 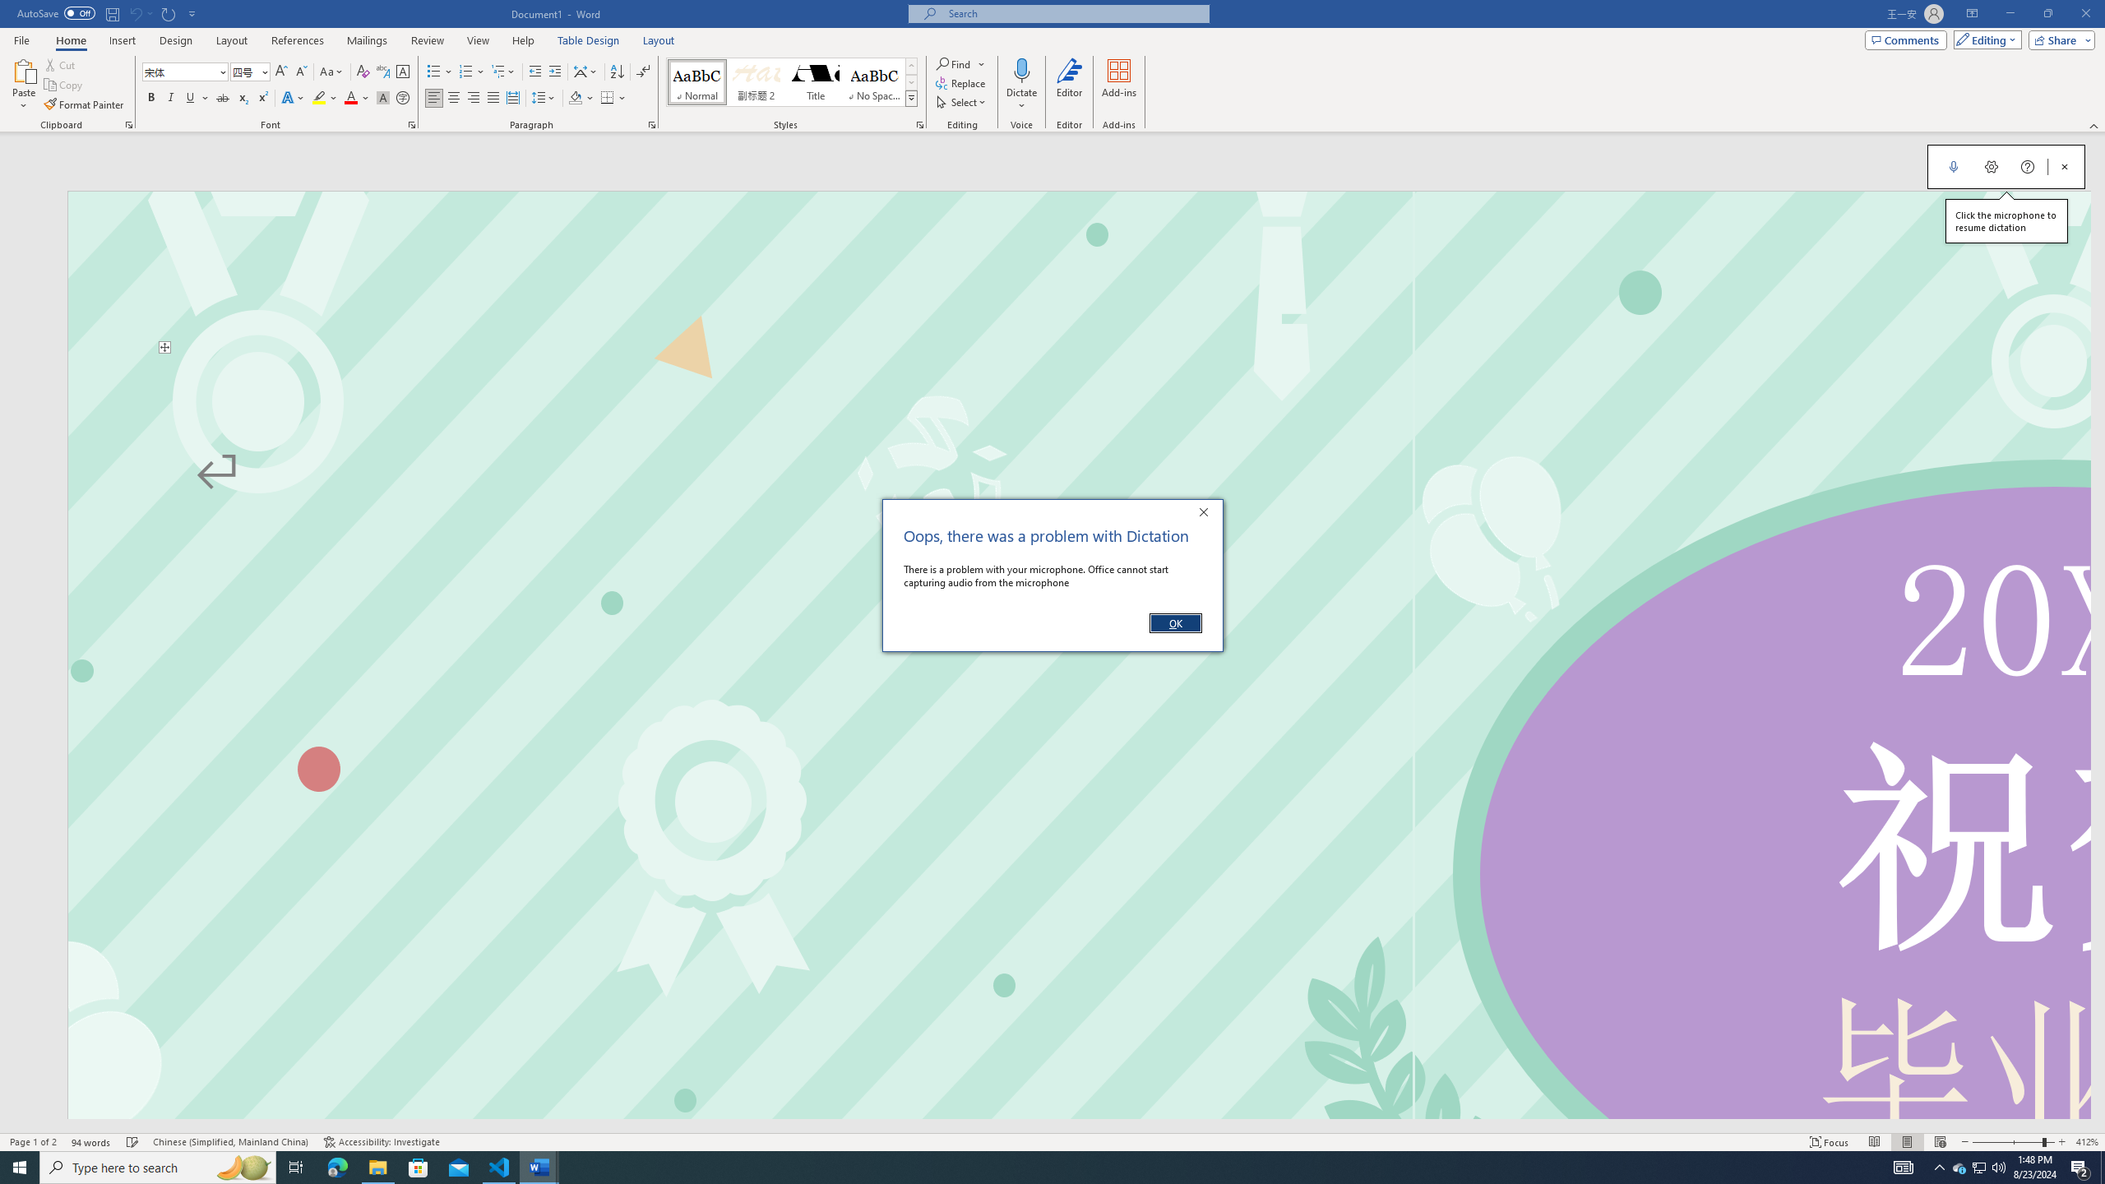 I want to click on Font Color Red, so click(x=350, y=99).